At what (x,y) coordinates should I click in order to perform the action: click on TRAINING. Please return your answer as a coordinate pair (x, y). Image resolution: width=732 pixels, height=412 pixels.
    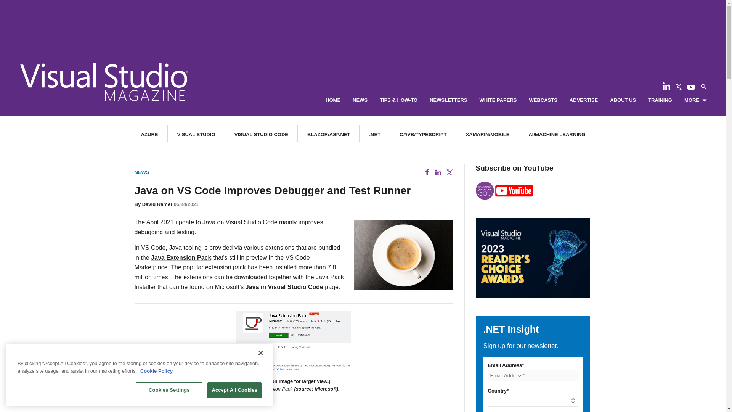
    Looking at the image, I should click on (660, 100).